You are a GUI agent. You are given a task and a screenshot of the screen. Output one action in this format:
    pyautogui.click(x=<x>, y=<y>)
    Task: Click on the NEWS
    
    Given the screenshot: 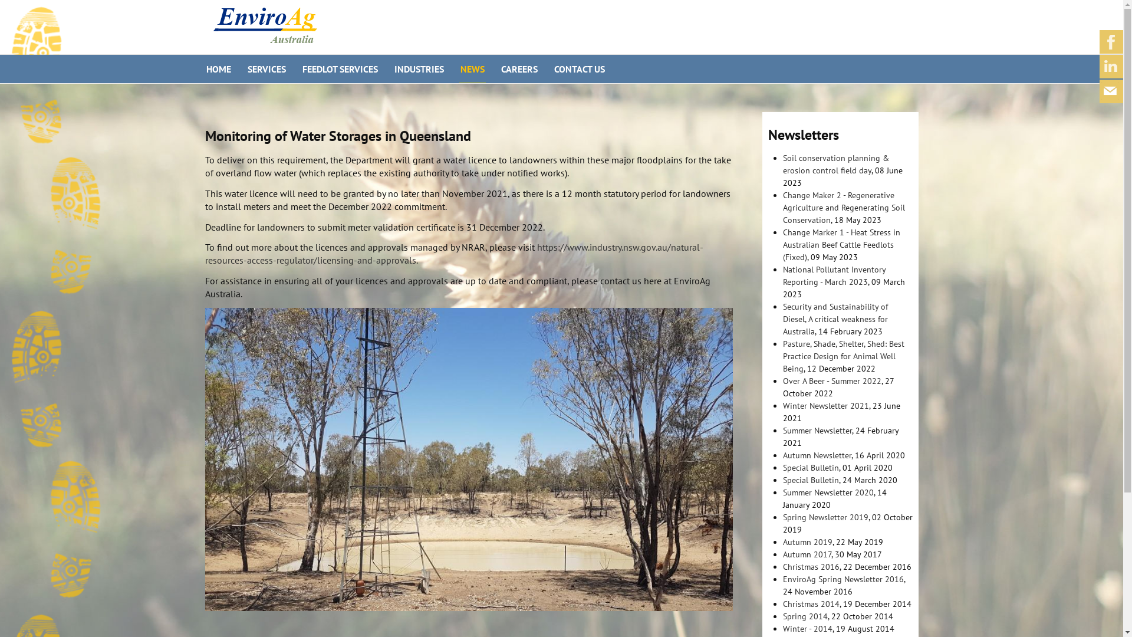 What is the action you would take?
    pyautogui.click(x=472, y=69)
    